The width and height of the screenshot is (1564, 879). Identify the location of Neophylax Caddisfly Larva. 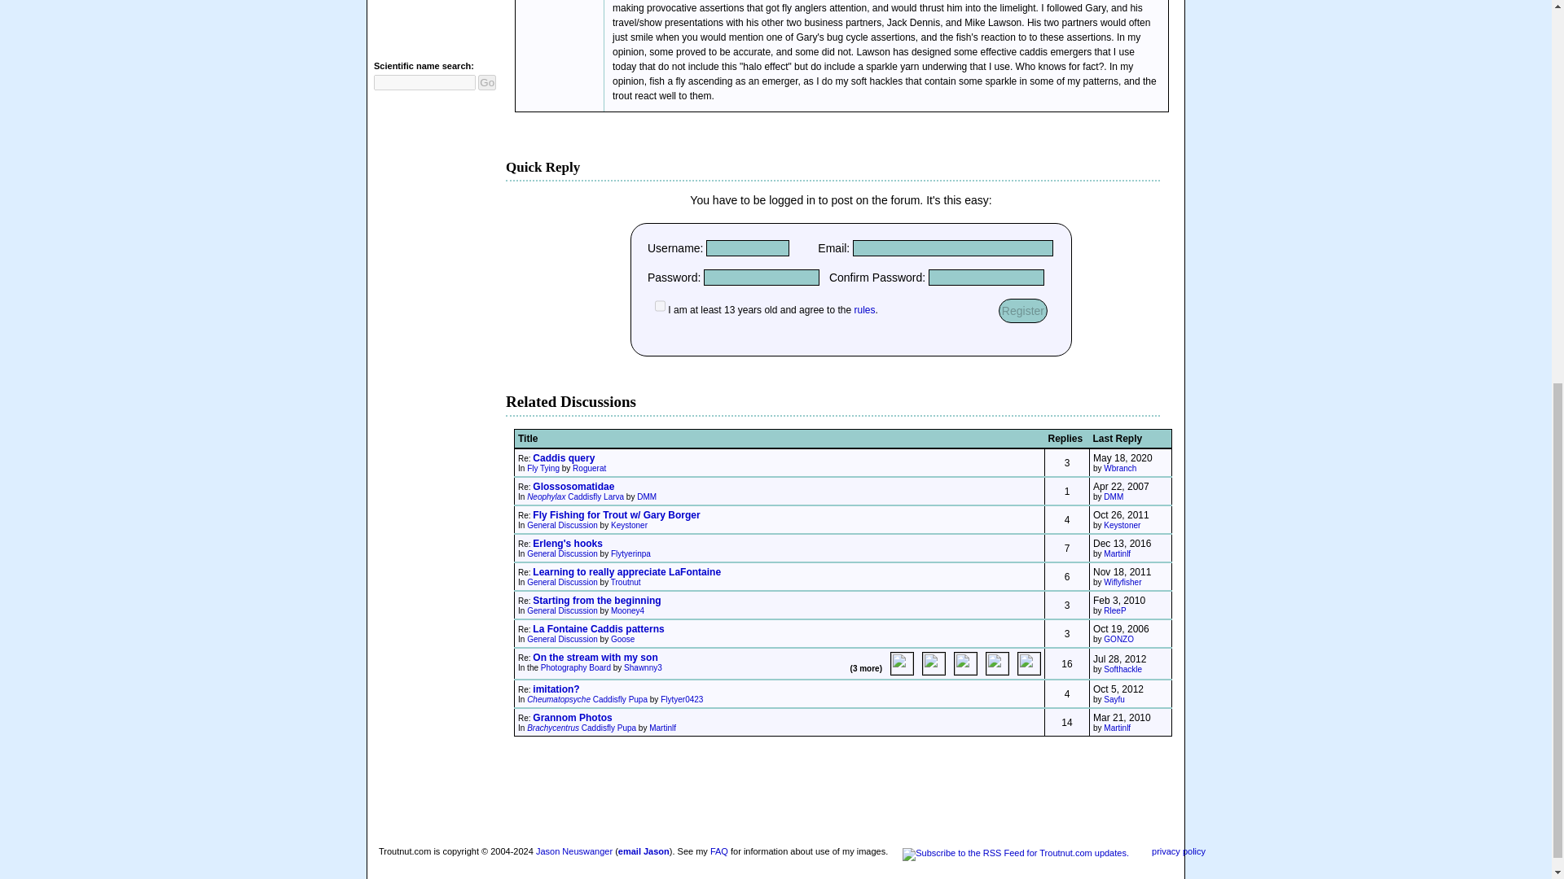
(575, 496).